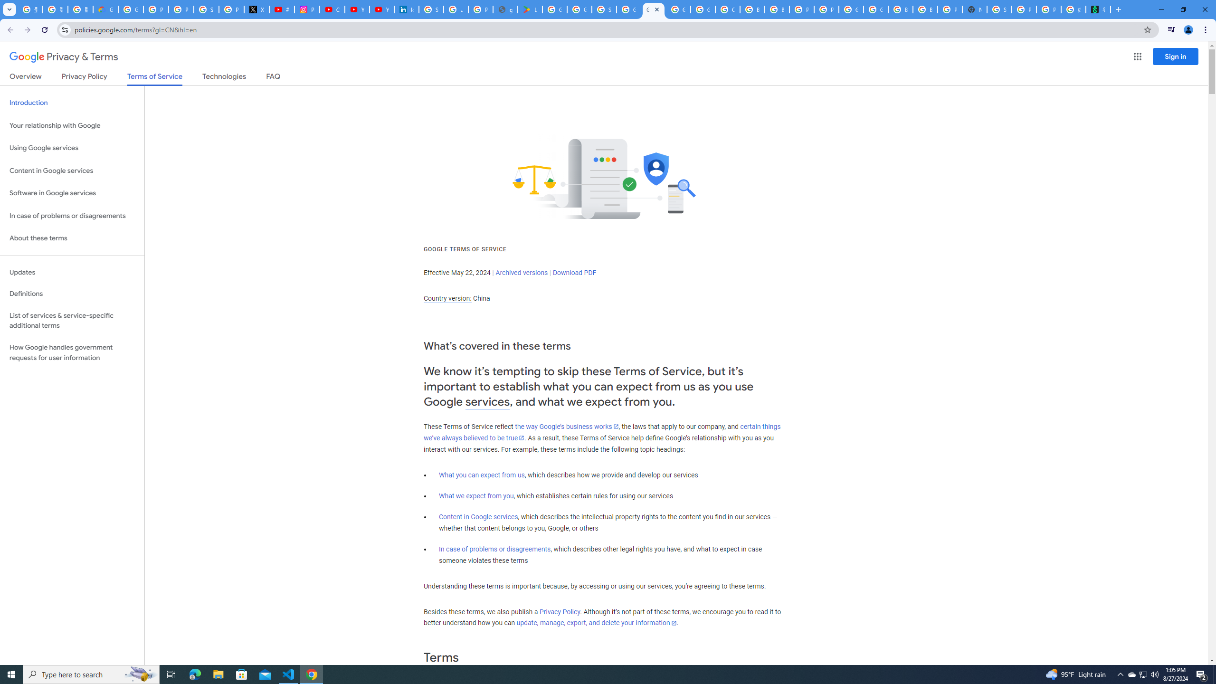 This screenshot has width=1216, height=684. I want to click on How Google handles government requests for user information, so click(72, 352).